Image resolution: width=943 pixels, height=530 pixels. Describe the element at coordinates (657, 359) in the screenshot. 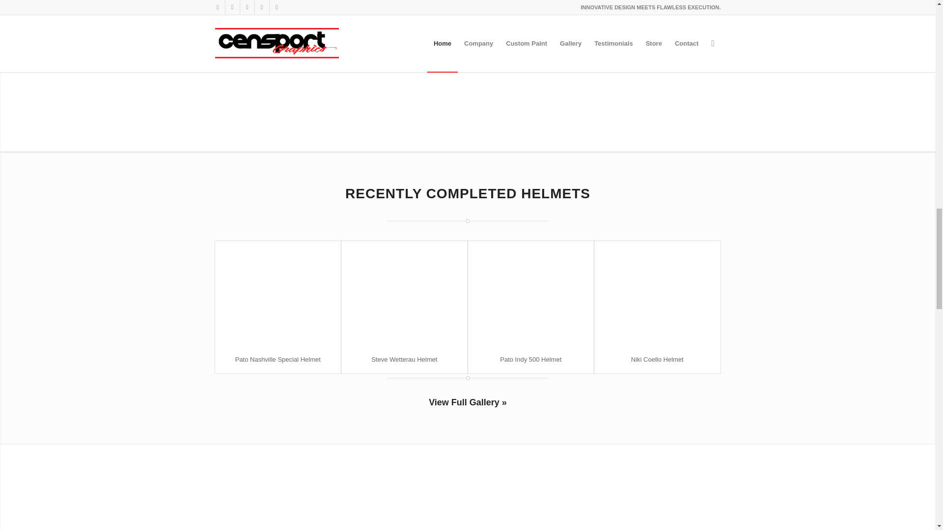

I see `Niki Coello Helmet` at that location.